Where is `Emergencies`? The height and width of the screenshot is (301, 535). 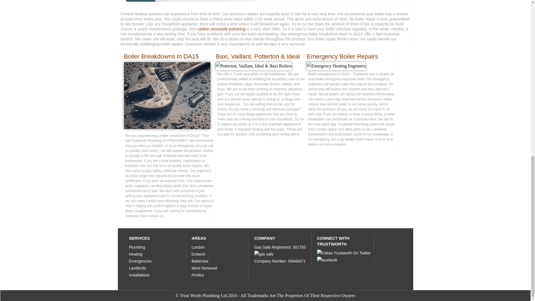
Emergencies is located at coordinates (140, 261).